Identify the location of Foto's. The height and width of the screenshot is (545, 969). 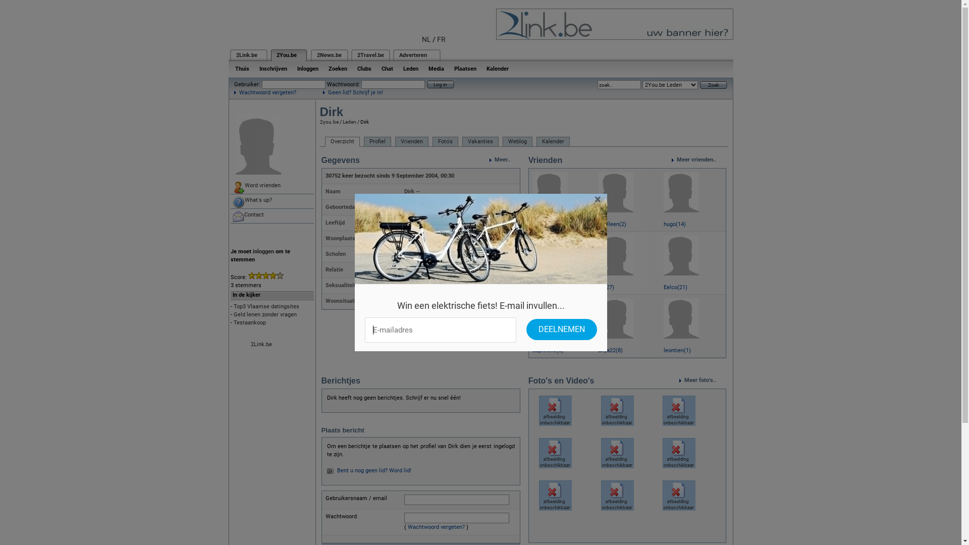
(445, 142).